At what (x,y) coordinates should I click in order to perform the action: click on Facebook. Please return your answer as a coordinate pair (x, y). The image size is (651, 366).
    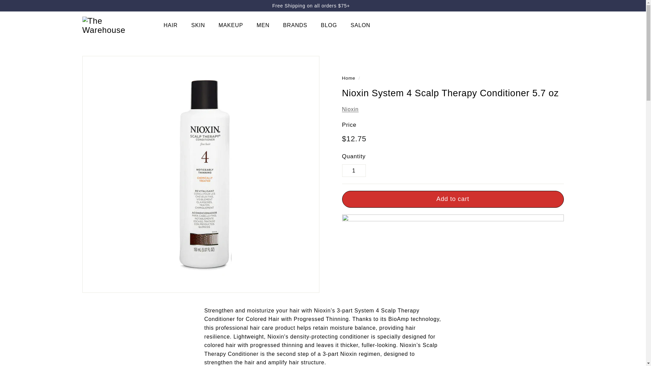
    Looking at the image, I should click on (545, 5).